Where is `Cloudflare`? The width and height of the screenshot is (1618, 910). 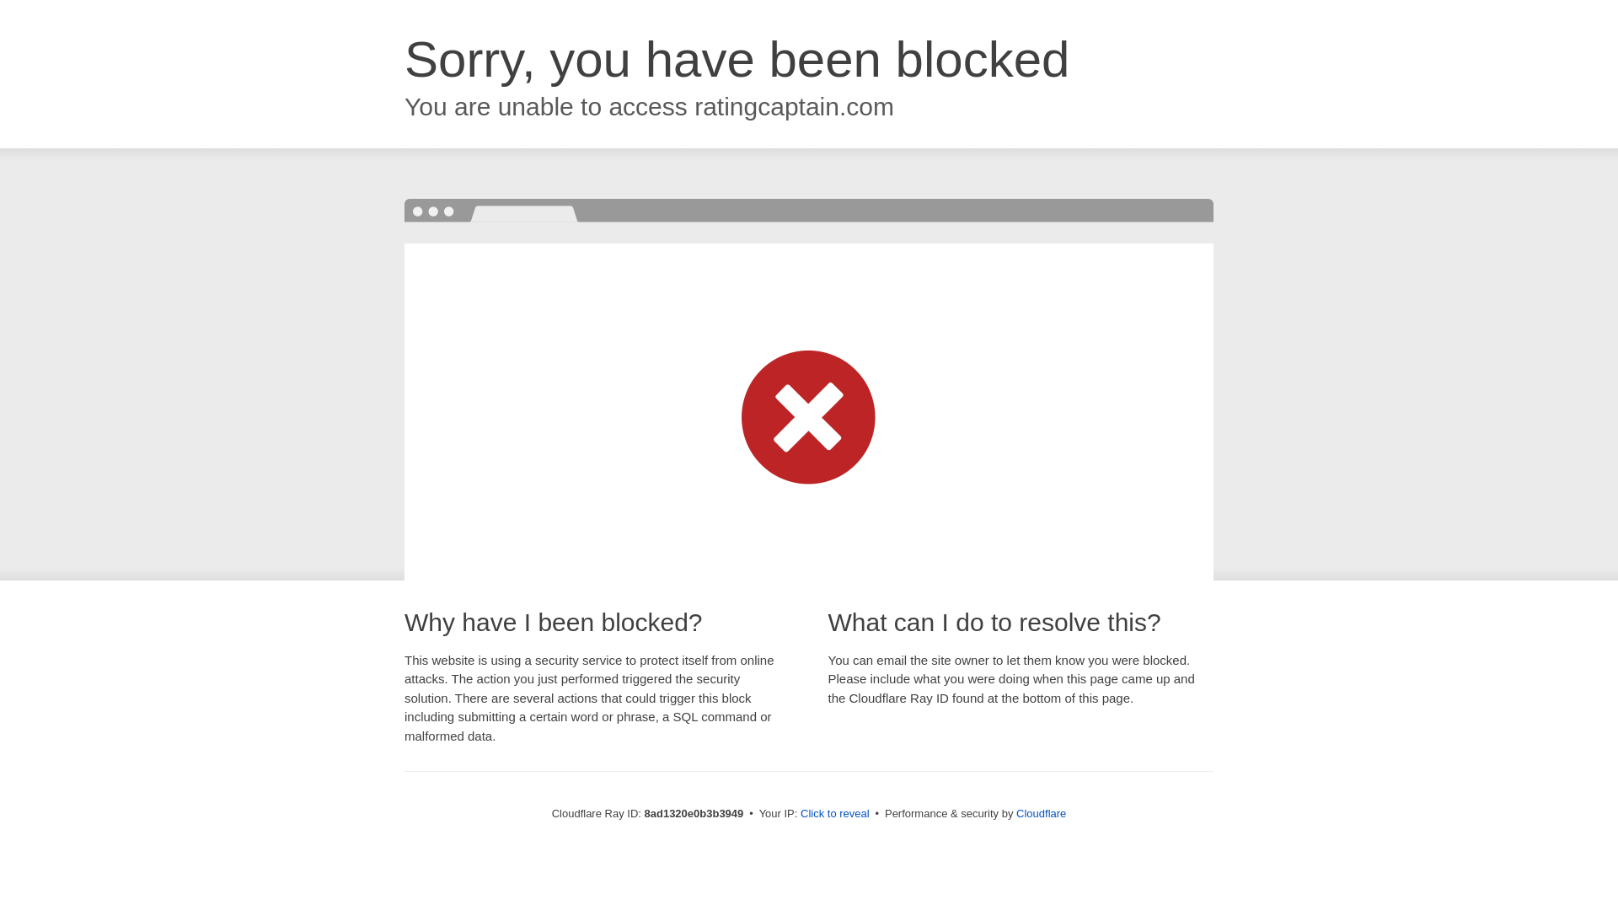
Cloudflare is located at coordinates (1041, 813).